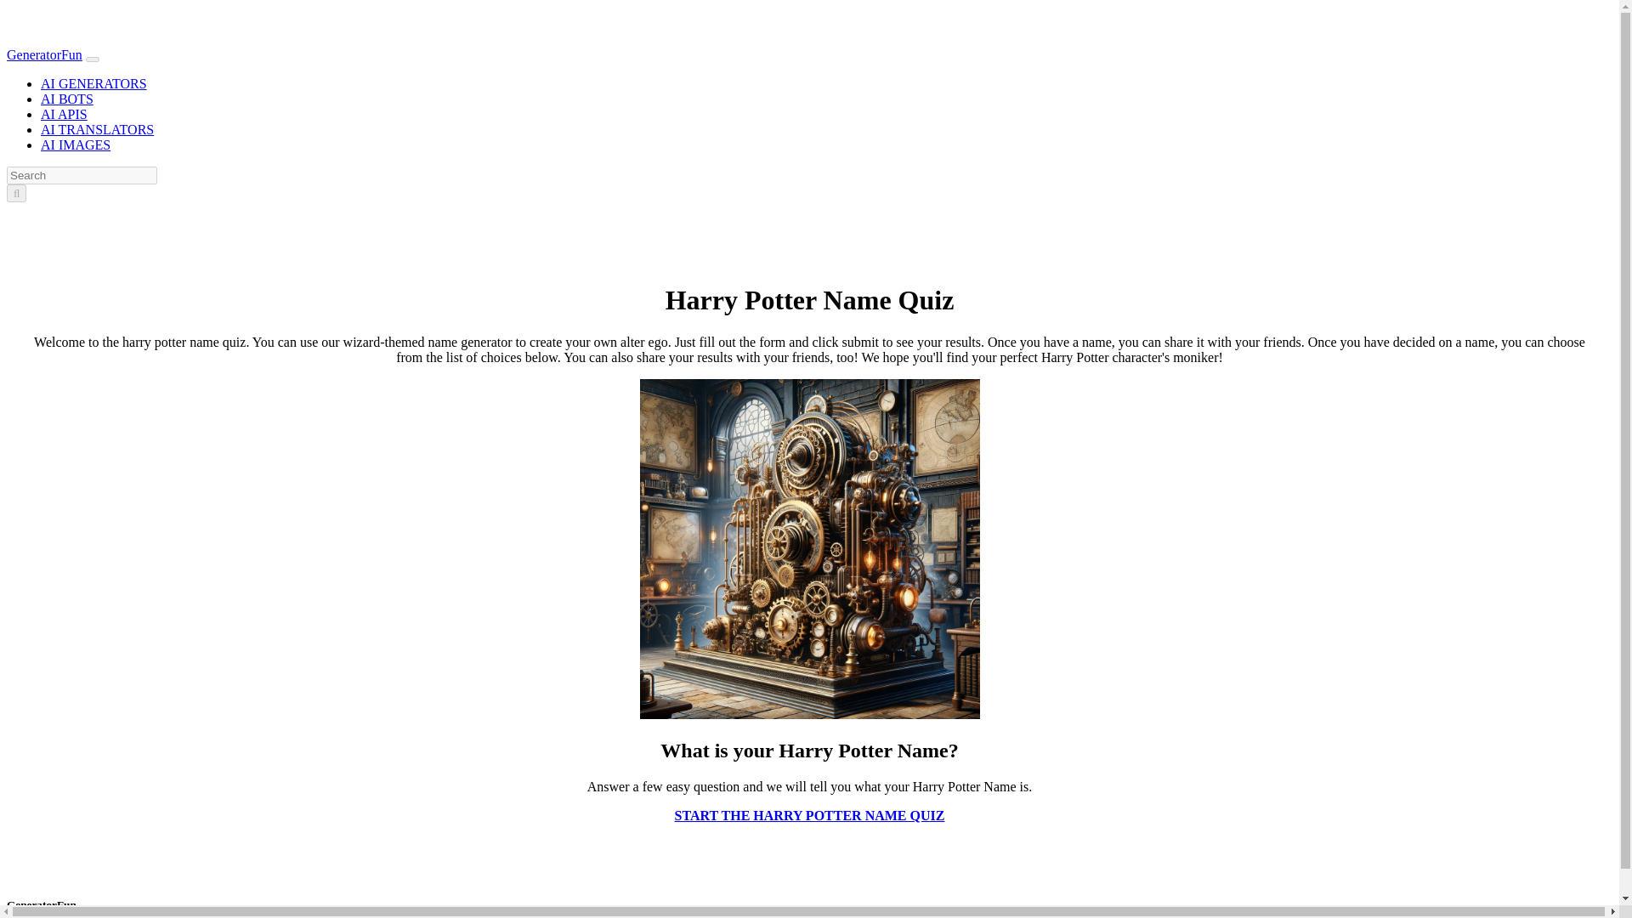 This screenshot has height=918, width=1632. What do you see at coordinates (69, 214) in the screenshot?
I see `Login` at bounding box center [69, 214].